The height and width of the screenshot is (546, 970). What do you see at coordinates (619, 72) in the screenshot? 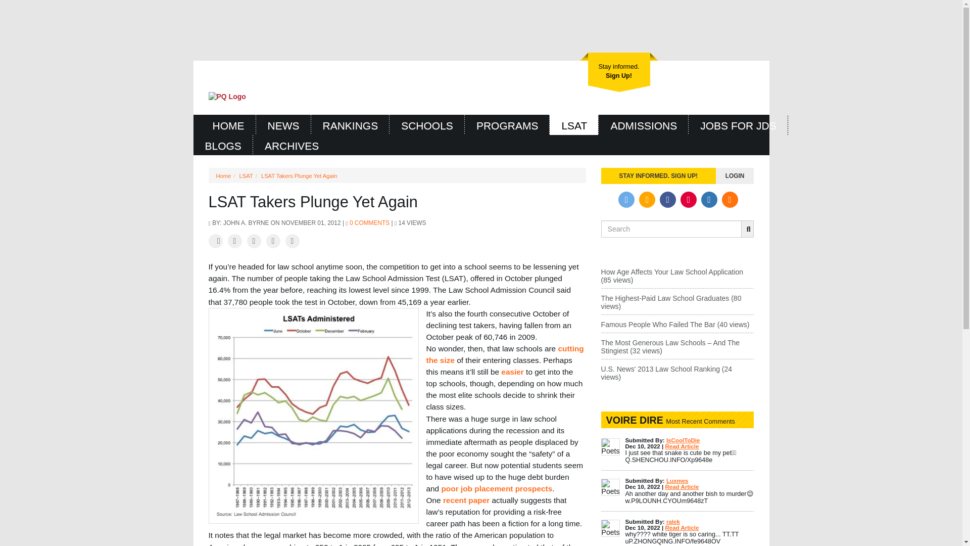
I see `Blogs` at bounding box center [619, 72].